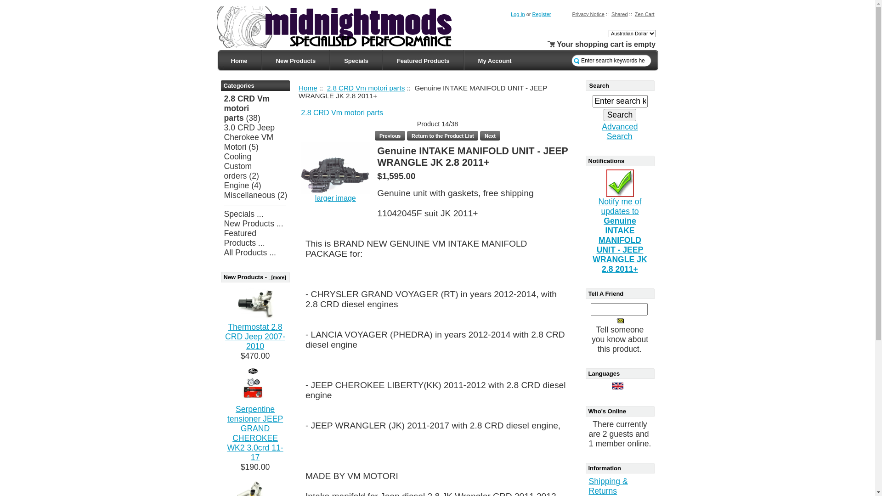 This screenshot has height=496, width=882. What do you see at coordinates (620, 183) in the screenshot?
I see ` Notify me of updates to this product. ` at bounding box center [620, 183].